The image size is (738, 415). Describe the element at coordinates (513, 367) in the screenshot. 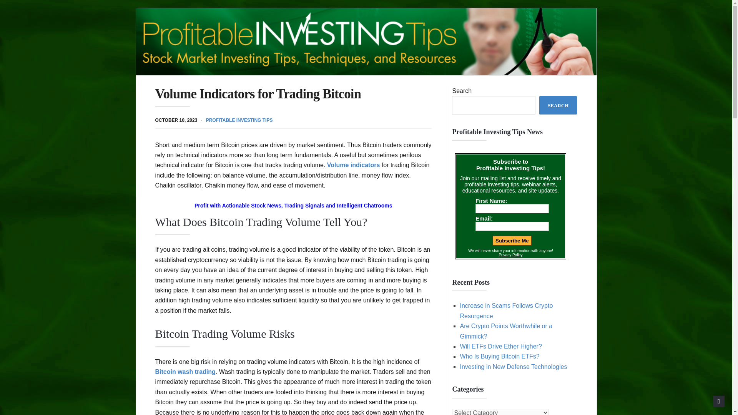

I see `Investing in New Defense Technologies` at that location.